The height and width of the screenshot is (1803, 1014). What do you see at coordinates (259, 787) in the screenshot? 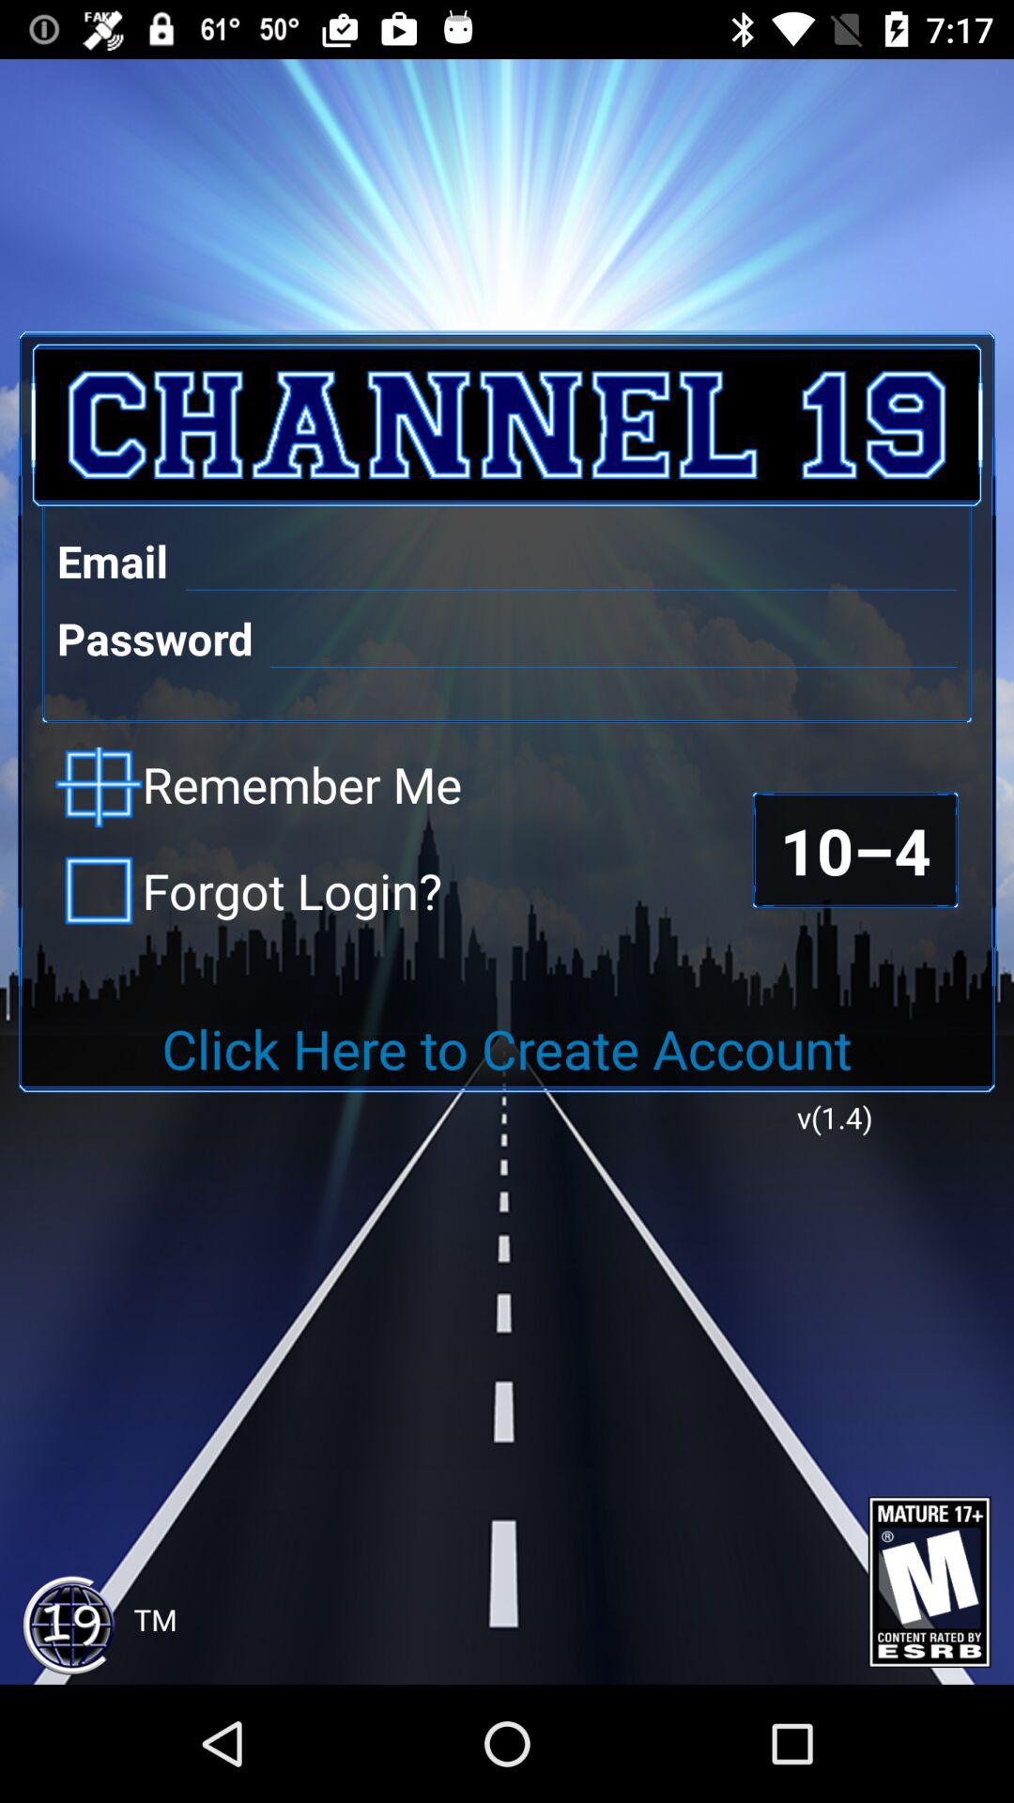
I see `choose the item above forgot login? checkbox` at bounding box center [259, 787].